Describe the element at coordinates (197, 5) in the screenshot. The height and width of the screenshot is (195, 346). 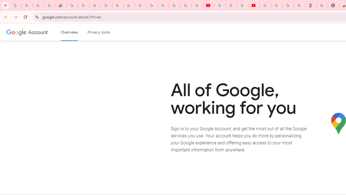
I see `Privacy Checkup` at that location.